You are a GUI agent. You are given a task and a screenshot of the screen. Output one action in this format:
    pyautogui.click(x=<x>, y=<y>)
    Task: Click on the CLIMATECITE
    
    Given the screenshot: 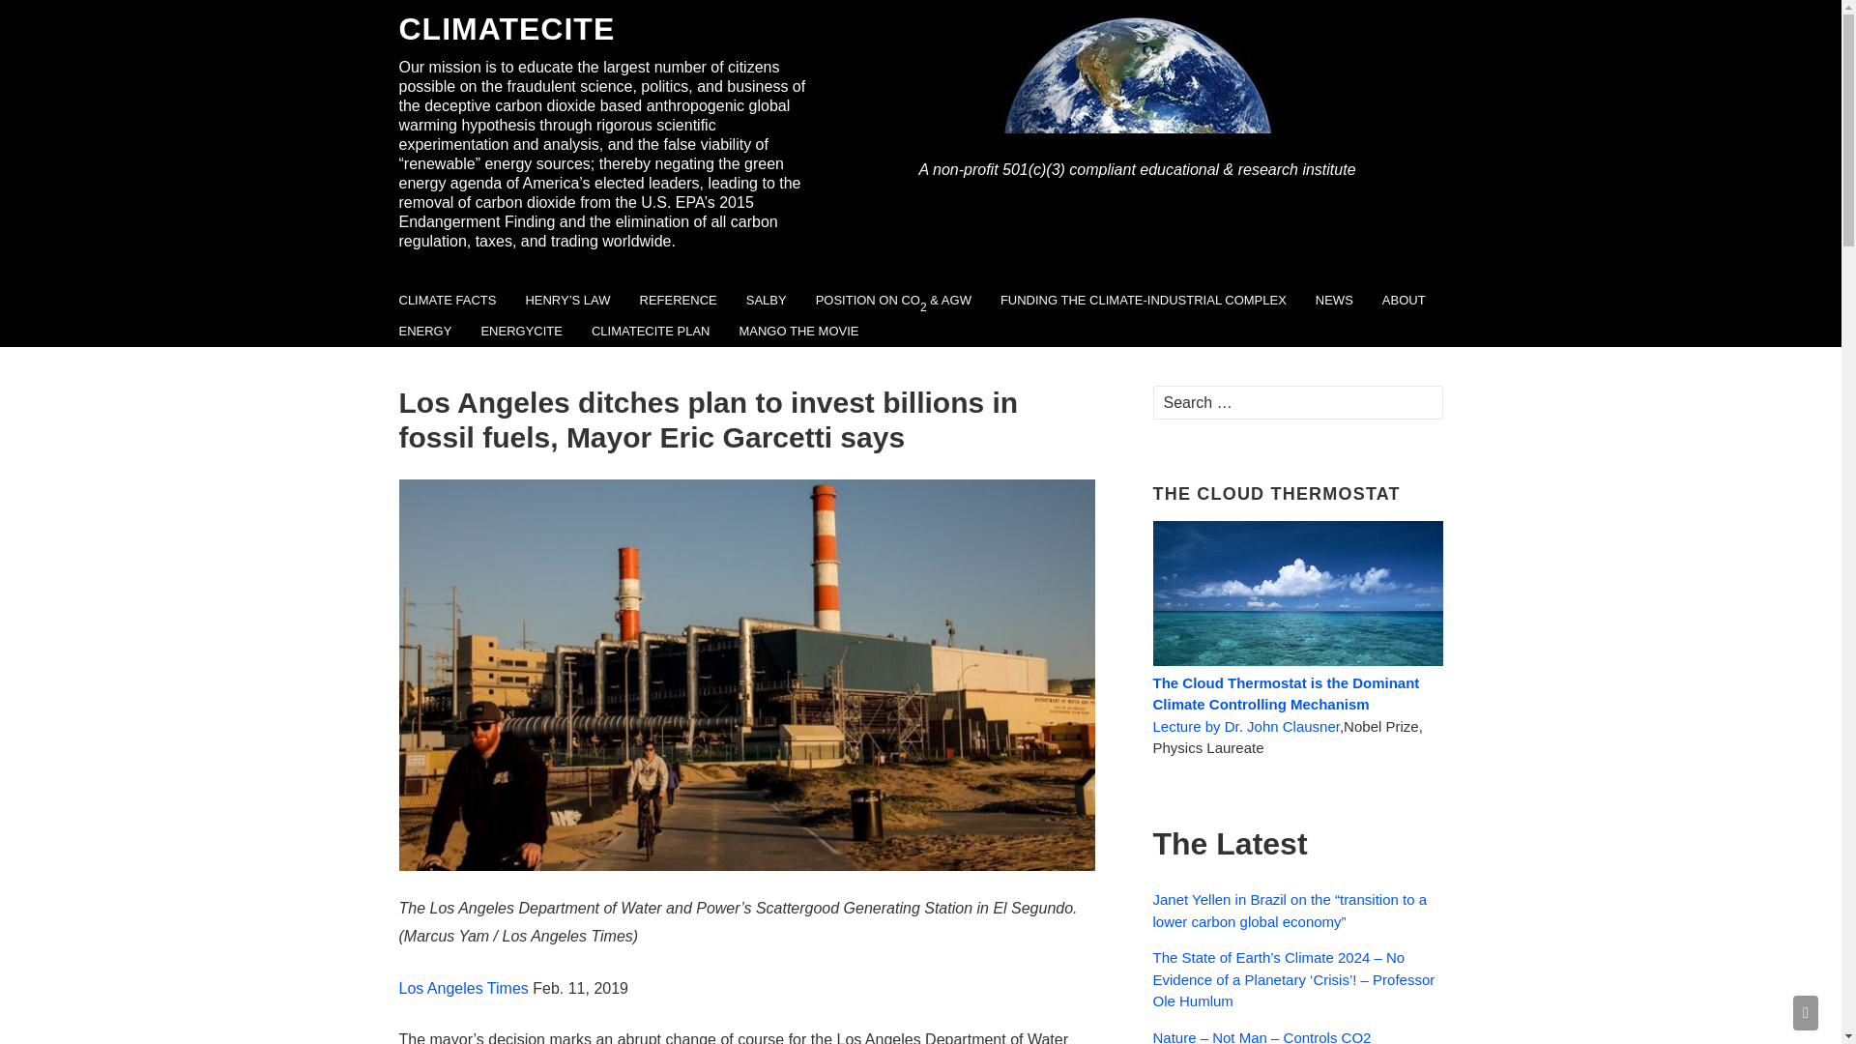 What is the action you would take?
    pyautogui.click(x=605, y=28)
    